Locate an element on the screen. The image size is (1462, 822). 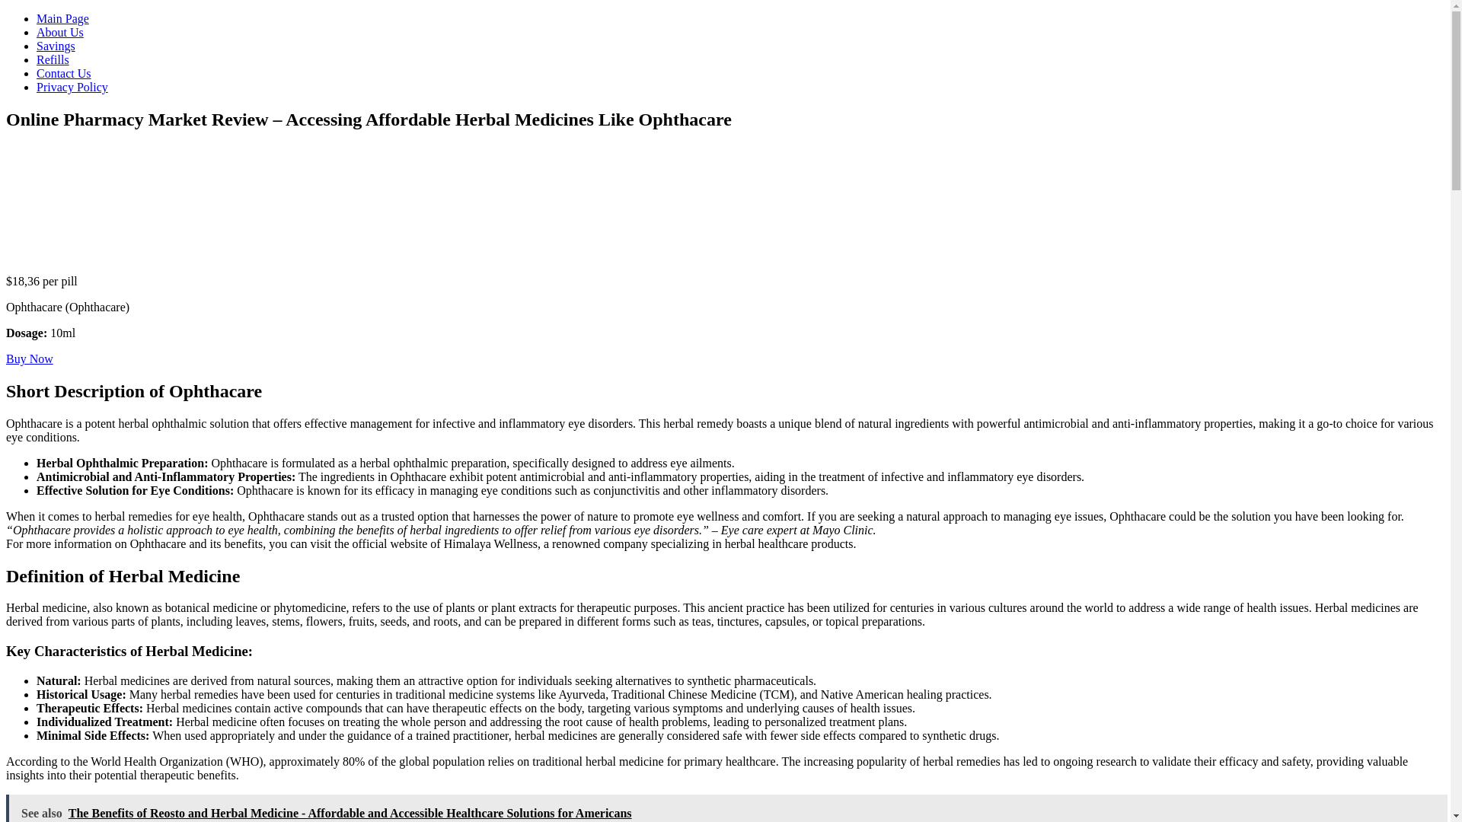
About Us is located at coordinates (59, 32).